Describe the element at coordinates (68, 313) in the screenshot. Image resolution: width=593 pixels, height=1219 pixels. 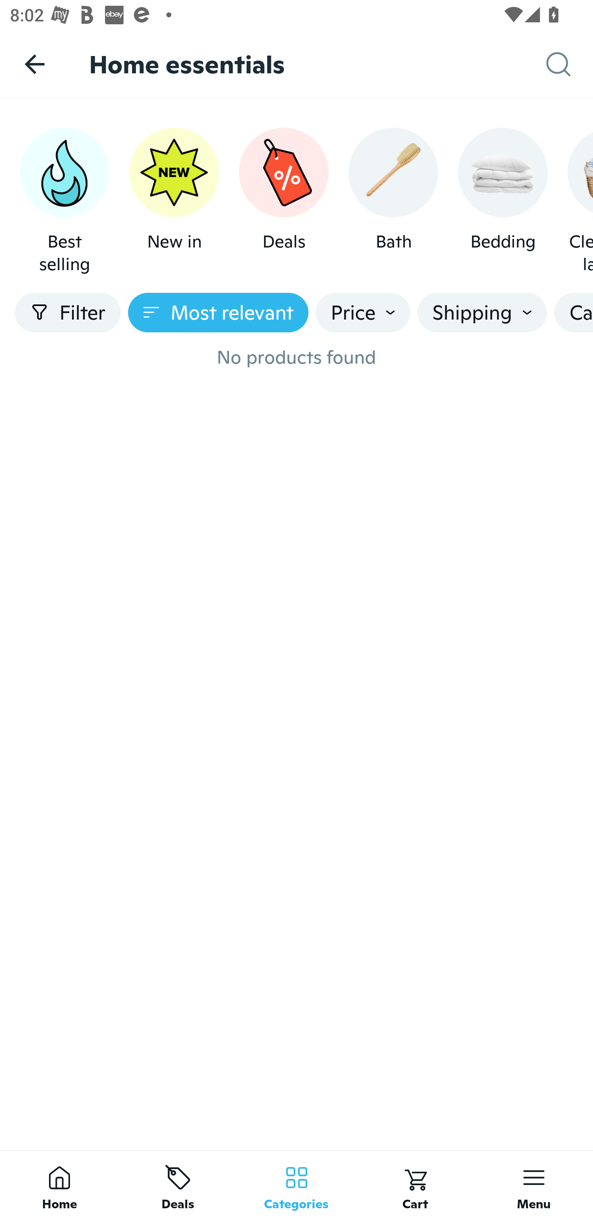
I see `Filter` at that location.